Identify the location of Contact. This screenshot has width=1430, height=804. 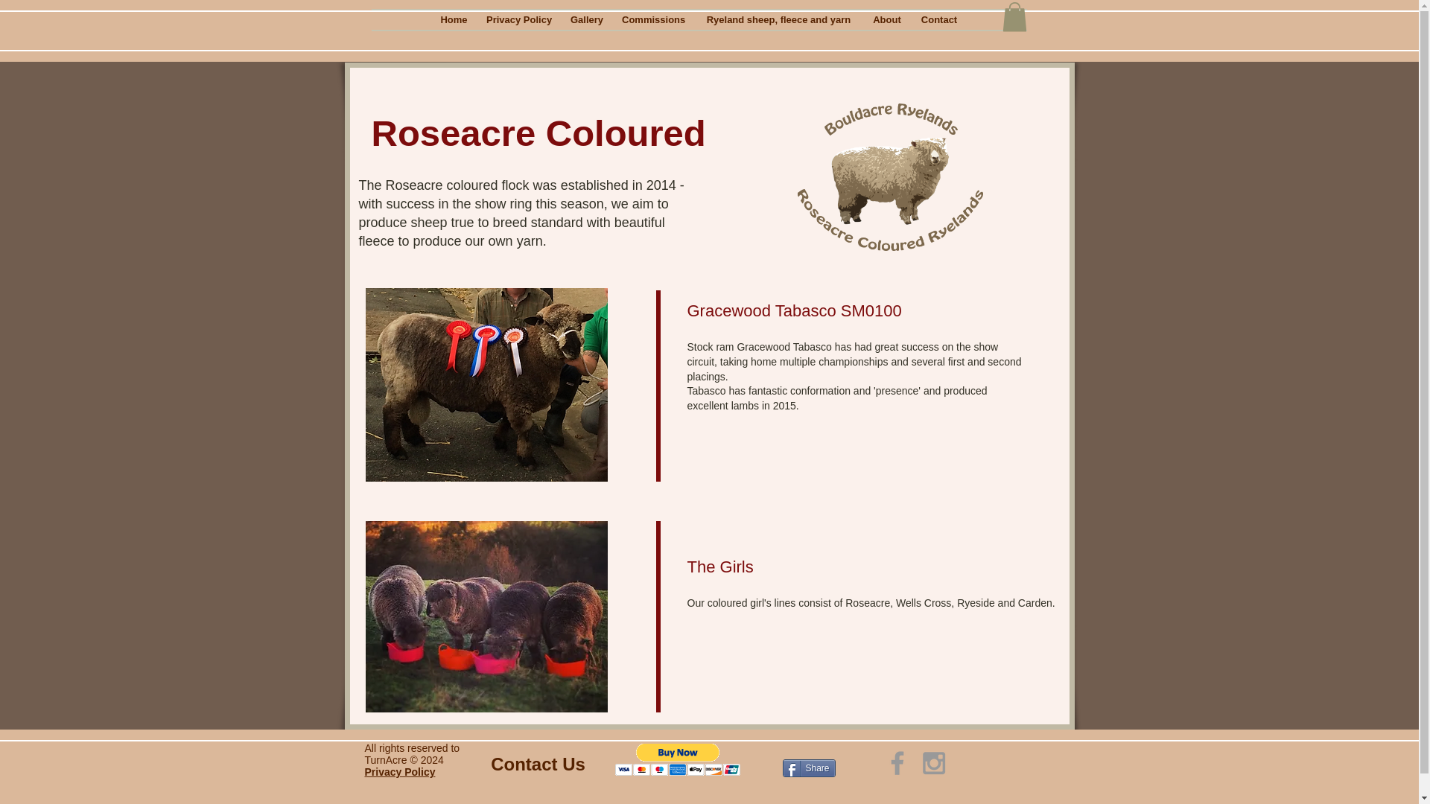
(939, 19).